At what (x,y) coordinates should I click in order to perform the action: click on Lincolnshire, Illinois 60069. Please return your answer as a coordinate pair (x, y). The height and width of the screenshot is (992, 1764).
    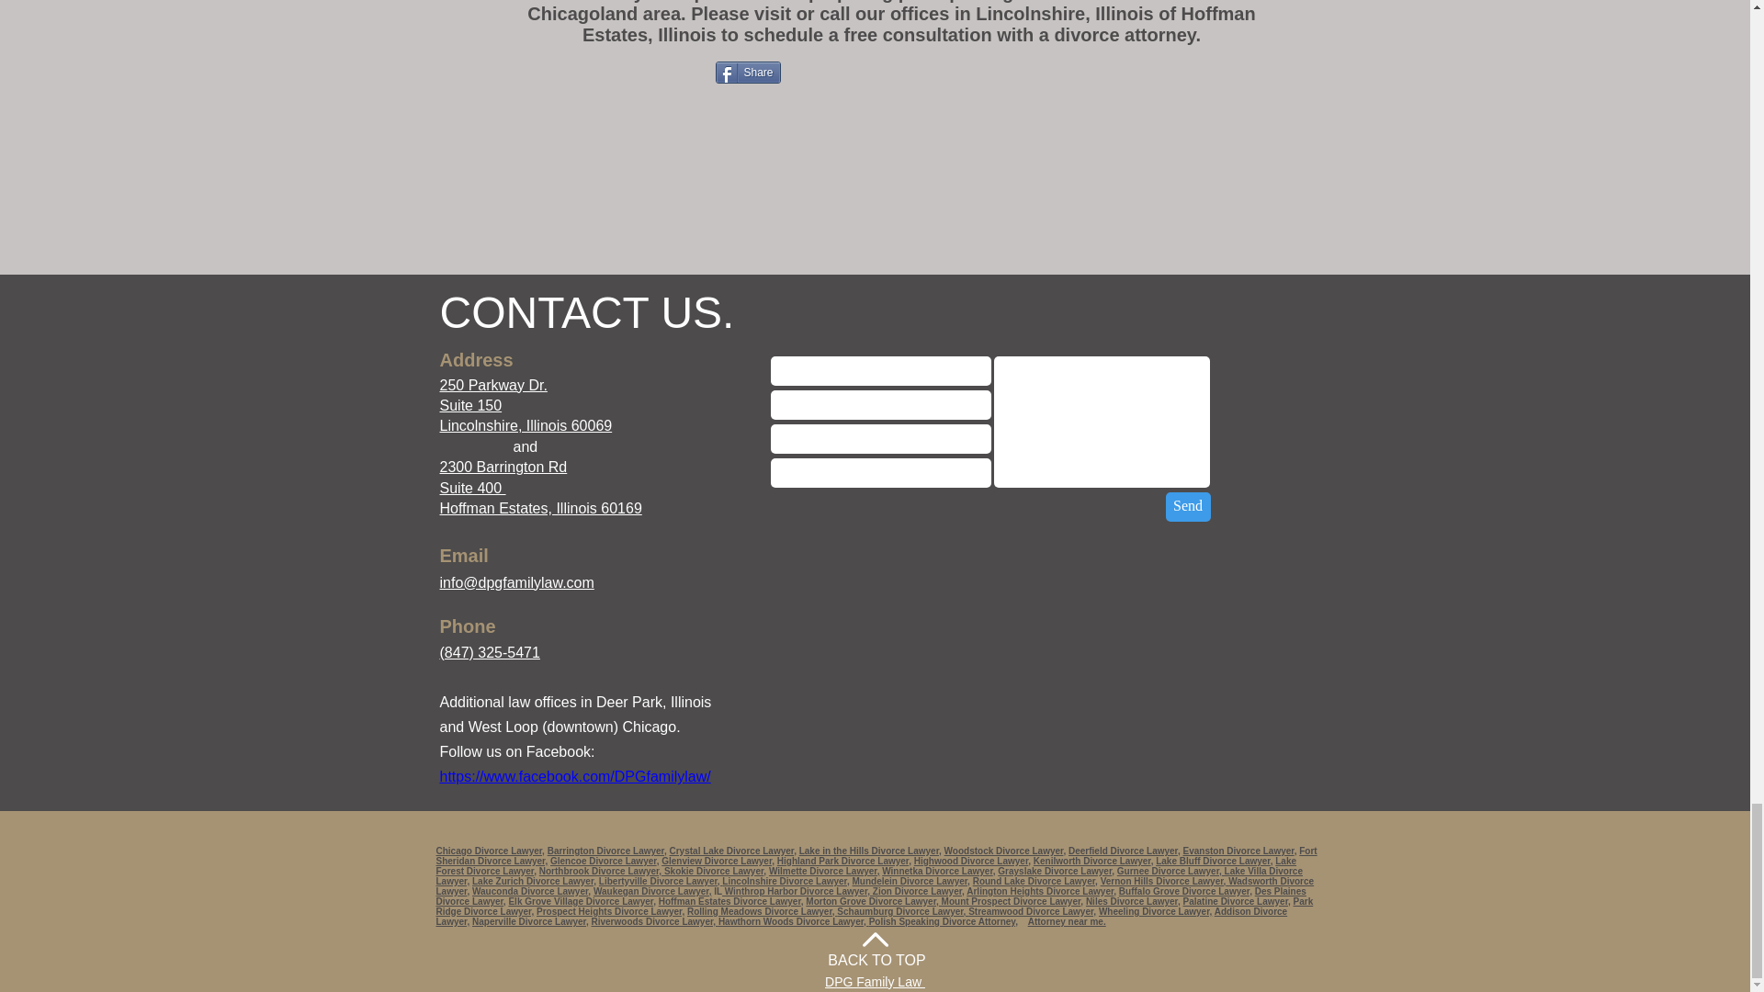
    Looking at the image, I should click on (526, 424).